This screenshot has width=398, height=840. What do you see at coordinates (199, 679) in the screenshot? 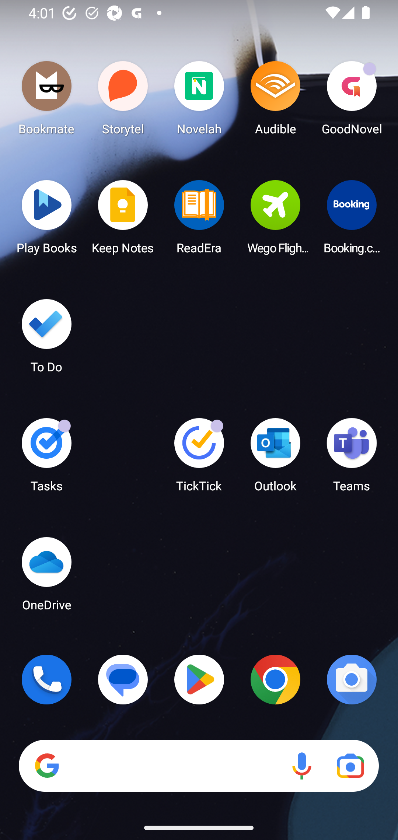
I see `Play Store` at bounding box center [199, 679].